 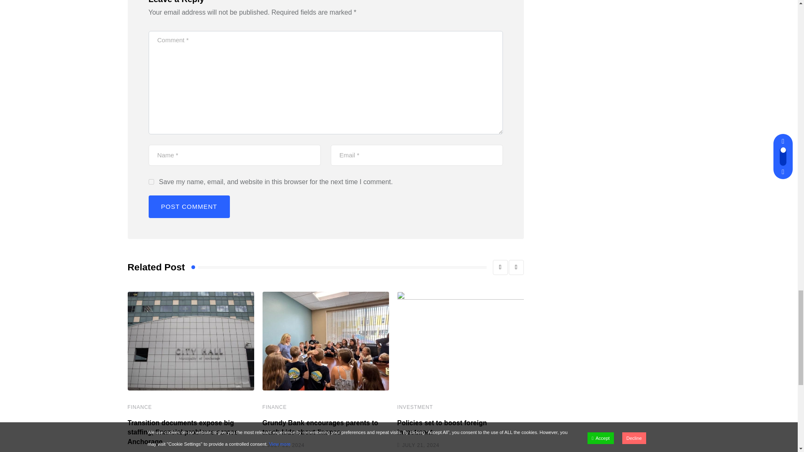 I want to click on Post Comment, so click(x=188, y=206).